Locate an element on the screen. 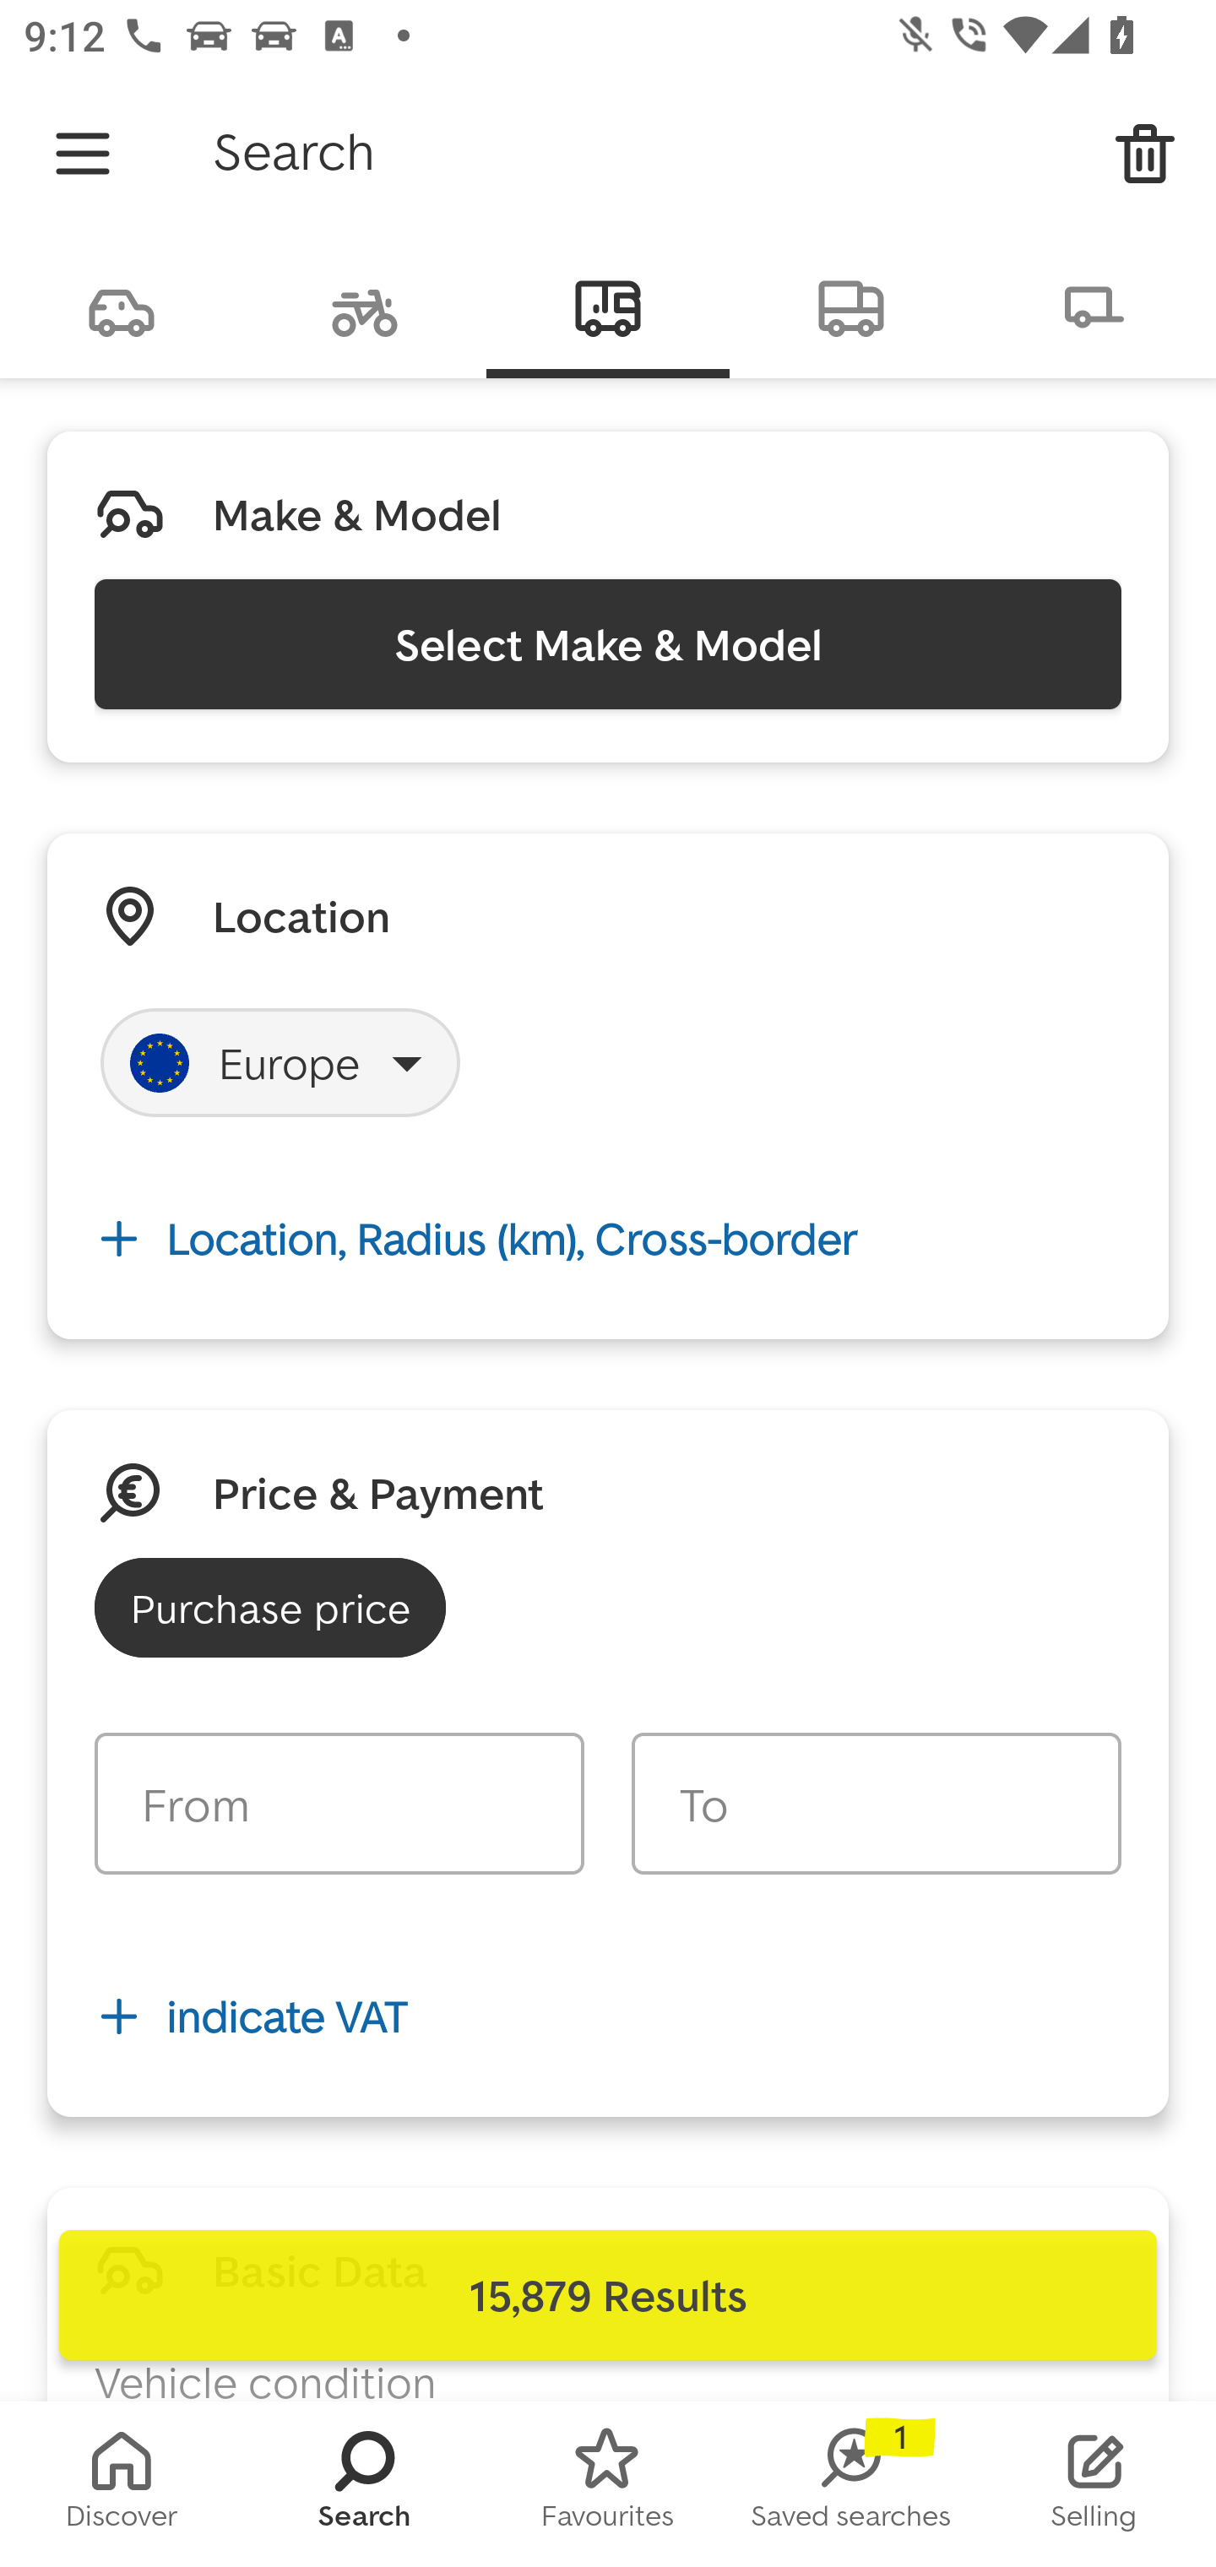 This screenshot has width=1216, height=2567. TRUCKS_SEARCH is located at coordinates (851, 306).